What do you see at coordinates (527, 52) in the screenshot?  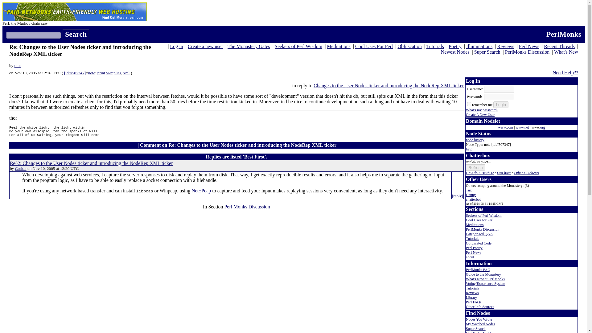 I see `PerlMonks Discussion` at bounding box center [527, 52].